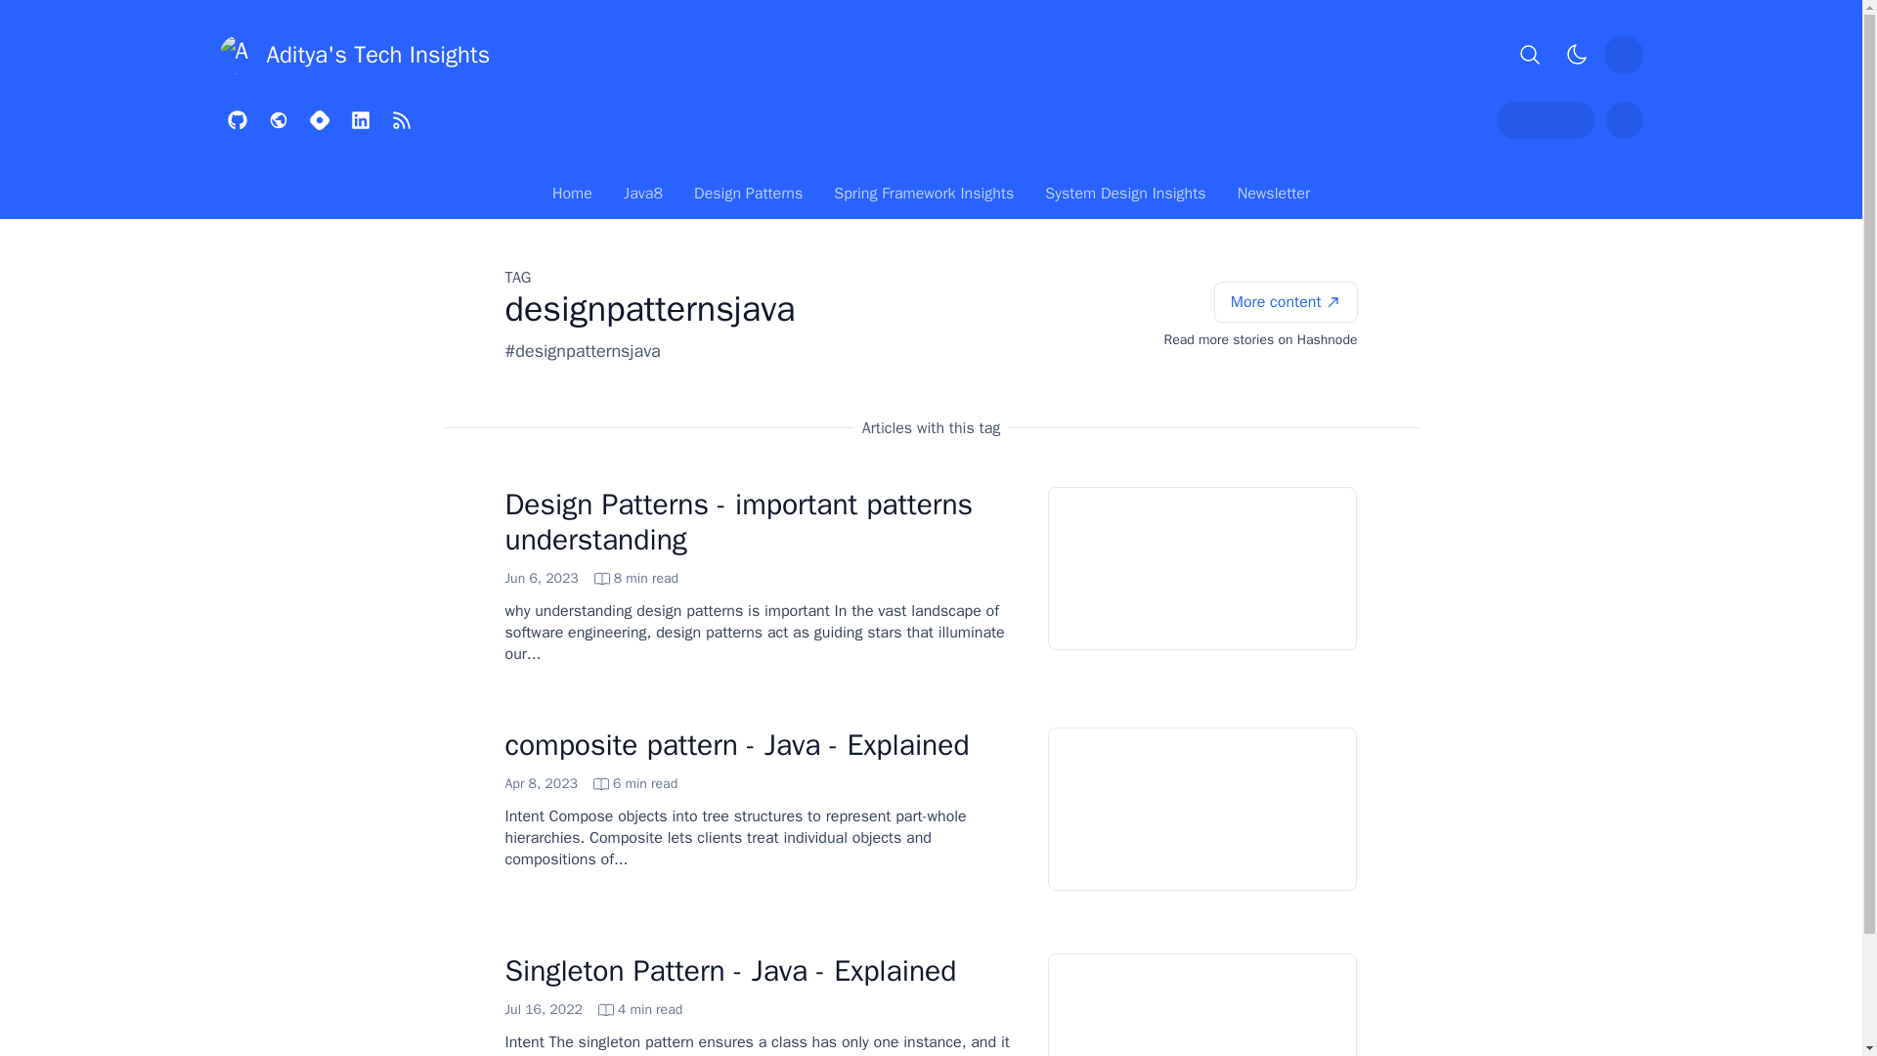 The image size is (1877, 1056). What do you see at coordinates (738, 522) in the screenshot?
I see `Singleton Pattern - Java - Explained` at bounding box center [738, 522].